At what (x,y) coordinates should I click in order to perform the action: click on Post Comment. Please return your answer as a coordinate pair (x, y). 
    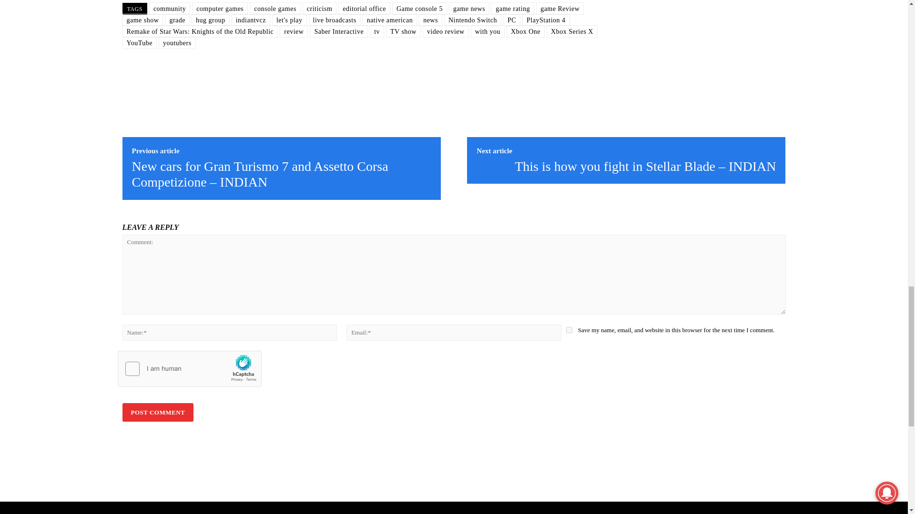
    Looking at the image, I should click on (157, 412).